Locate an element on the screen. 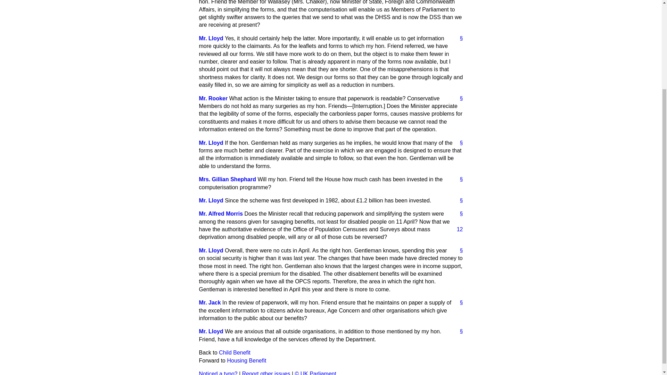  Mr. Lloyd is located at coordinates (211, 38).